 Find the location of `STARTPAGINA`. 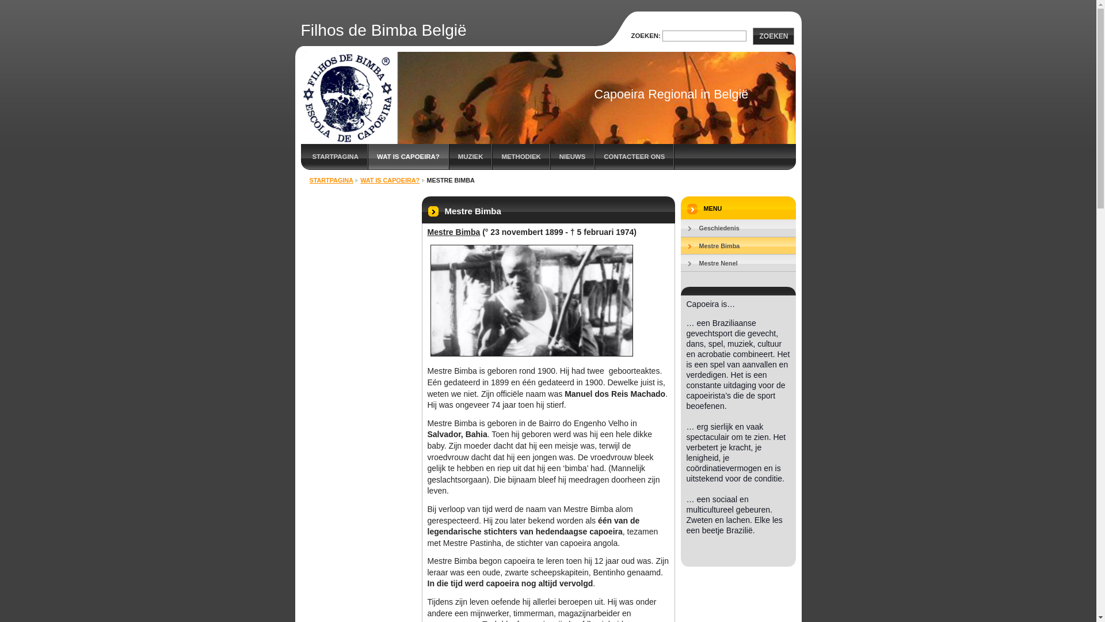

STARTPAGINA is located at coordinates (331, 180).